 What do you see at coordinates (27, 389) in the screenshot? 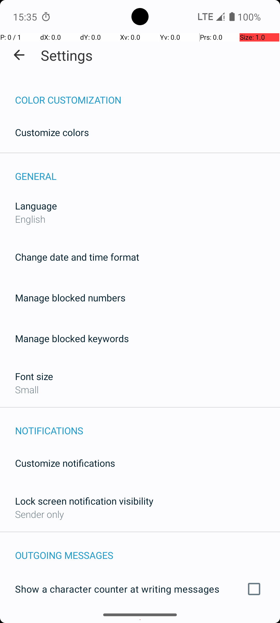
I see `Small` at bounding box center [27, 389].